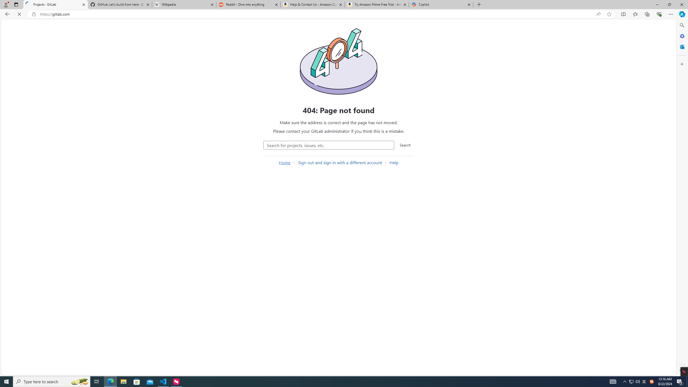 This screenshot has height=387, width=688. Describe the element at coordinates (312, 5) in the screenshot. I see `Help & Contact Us - Amazon Customer Service` at that location.